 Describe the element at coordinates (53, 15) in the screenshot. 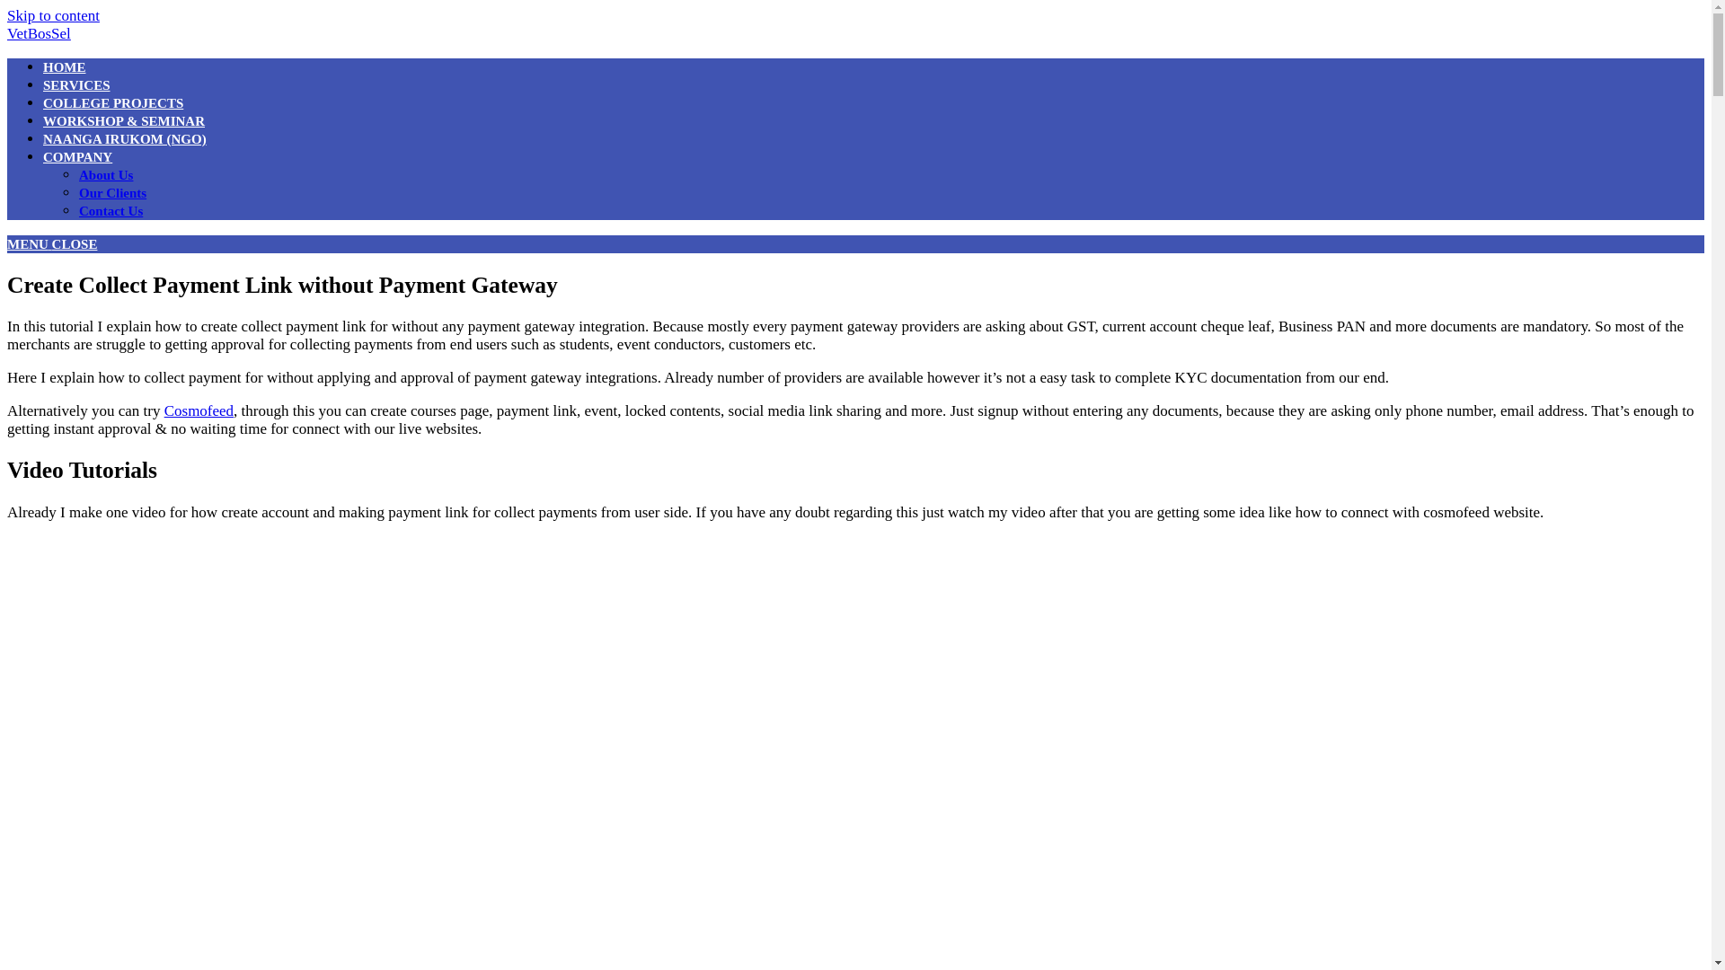

I see `Skip to content` at that location.